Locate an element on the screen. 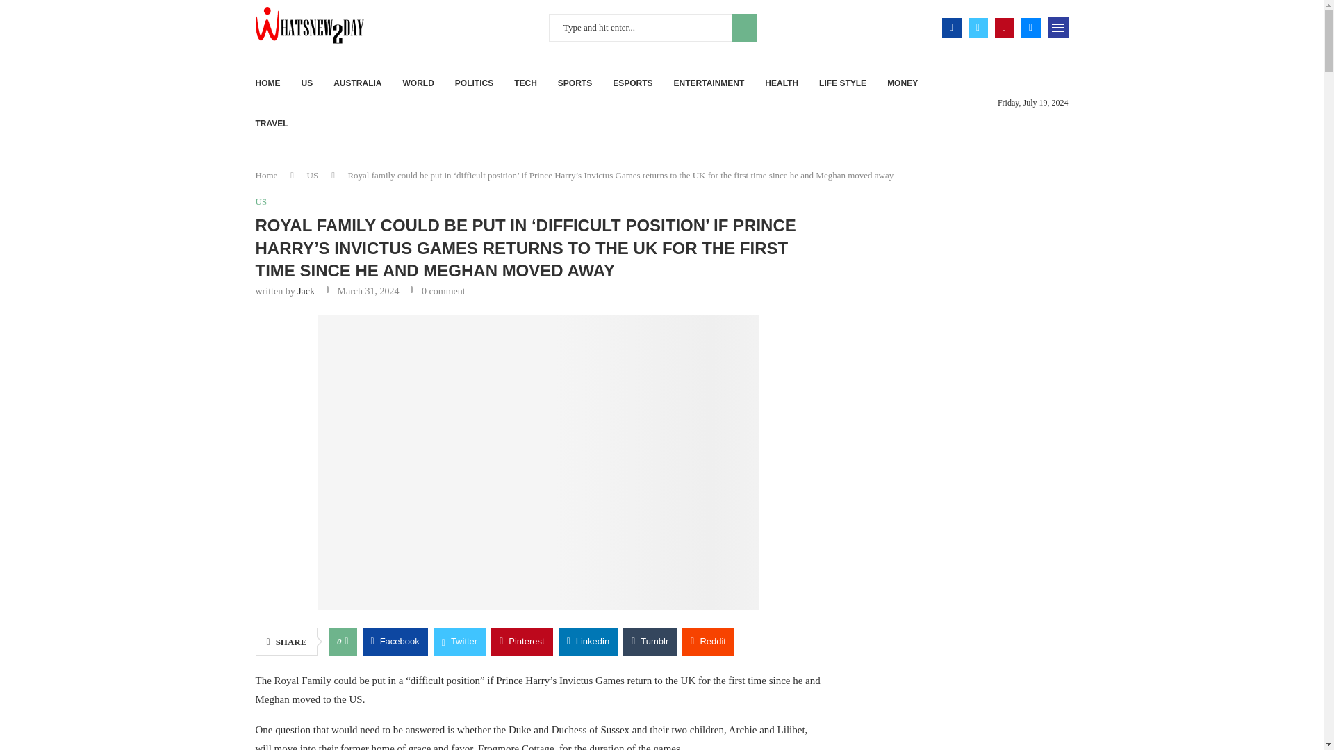 This screenshot has height=750, width=1334. AUSTRALIA is located at coordinates (357, 83).